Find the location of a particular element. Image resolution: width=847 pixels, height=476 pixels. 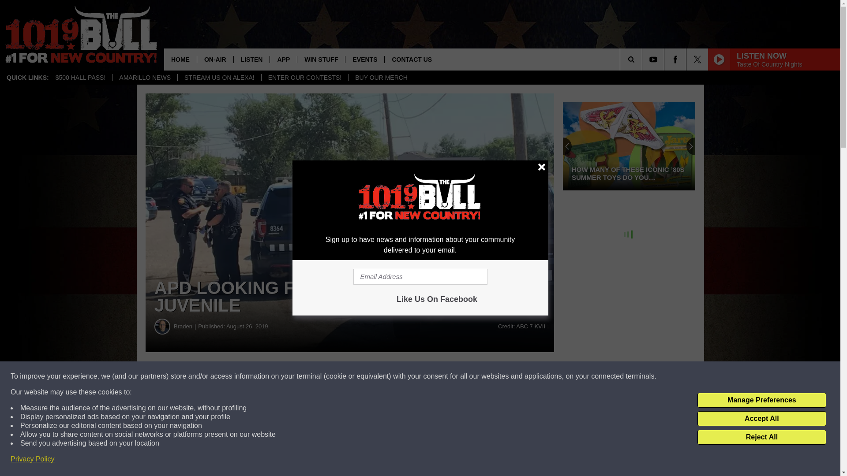

Email Address is located at coordinates (420, 277).